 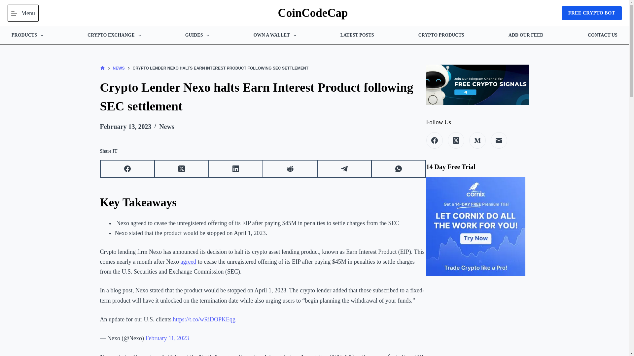 What do you see at coordinates (7, 3) in the screenshot?
I see `Skip to content` at bounding box center [7, 3].